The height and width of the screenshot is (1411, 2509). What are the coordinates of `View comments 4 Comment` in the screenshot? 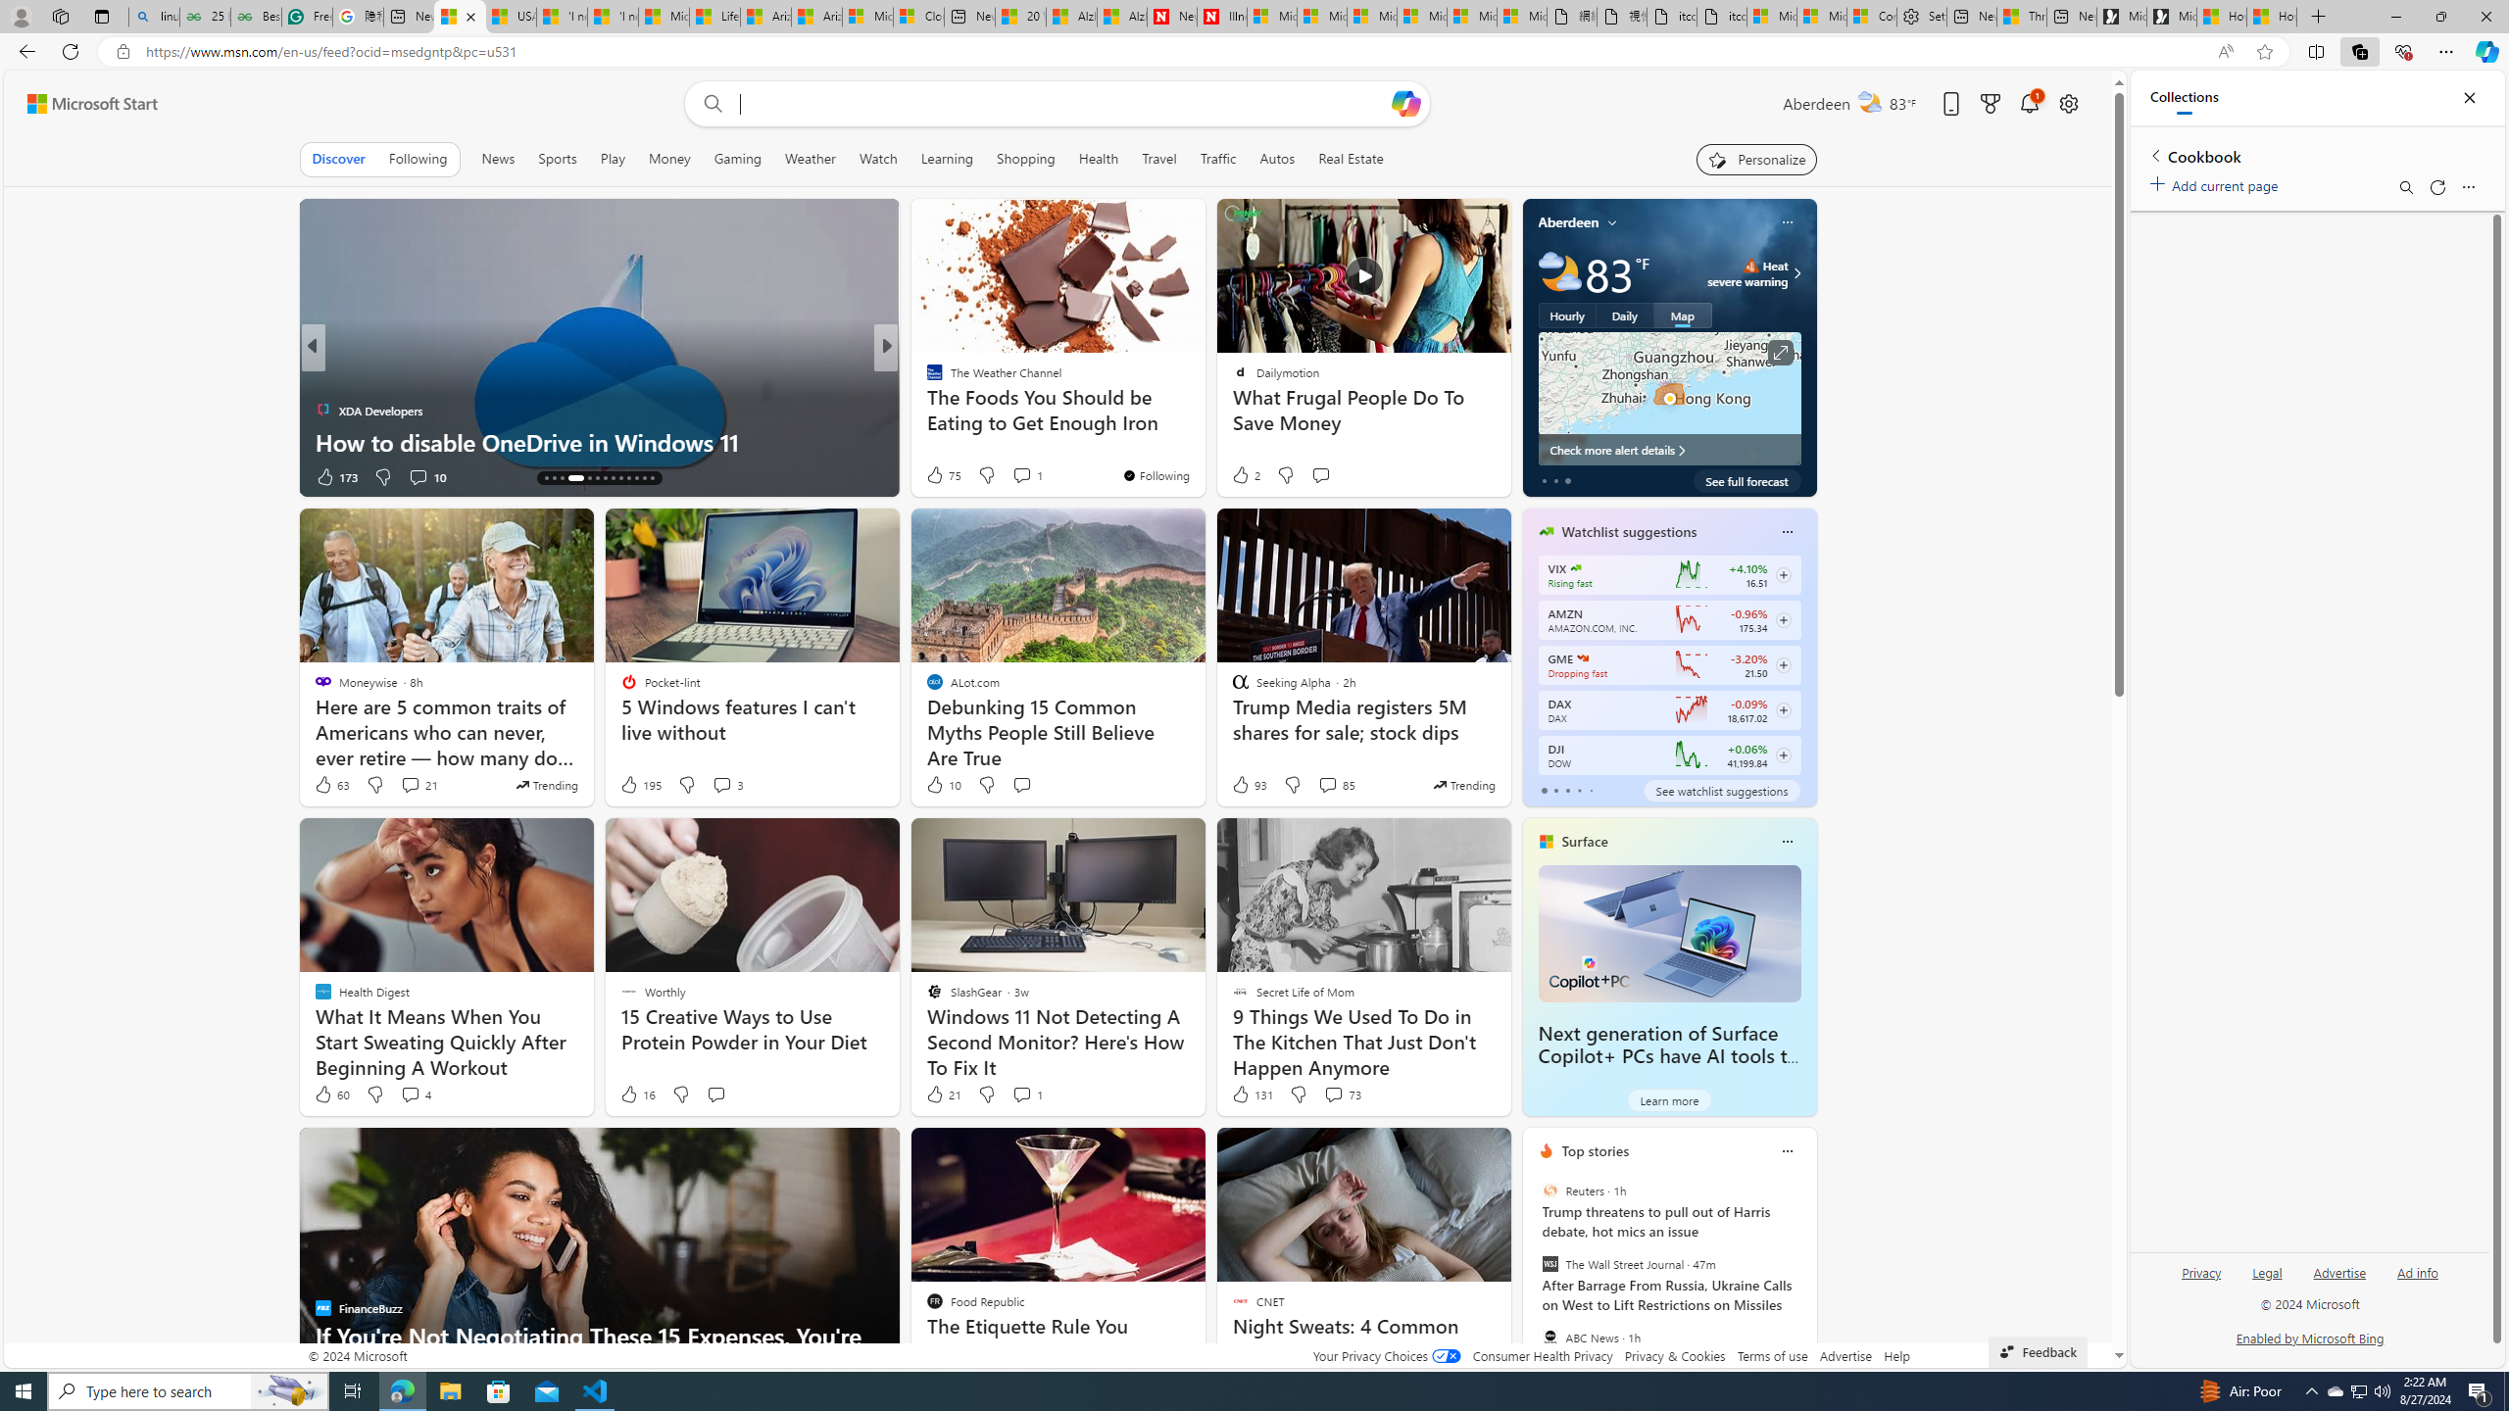 It's located at (410, 1095).